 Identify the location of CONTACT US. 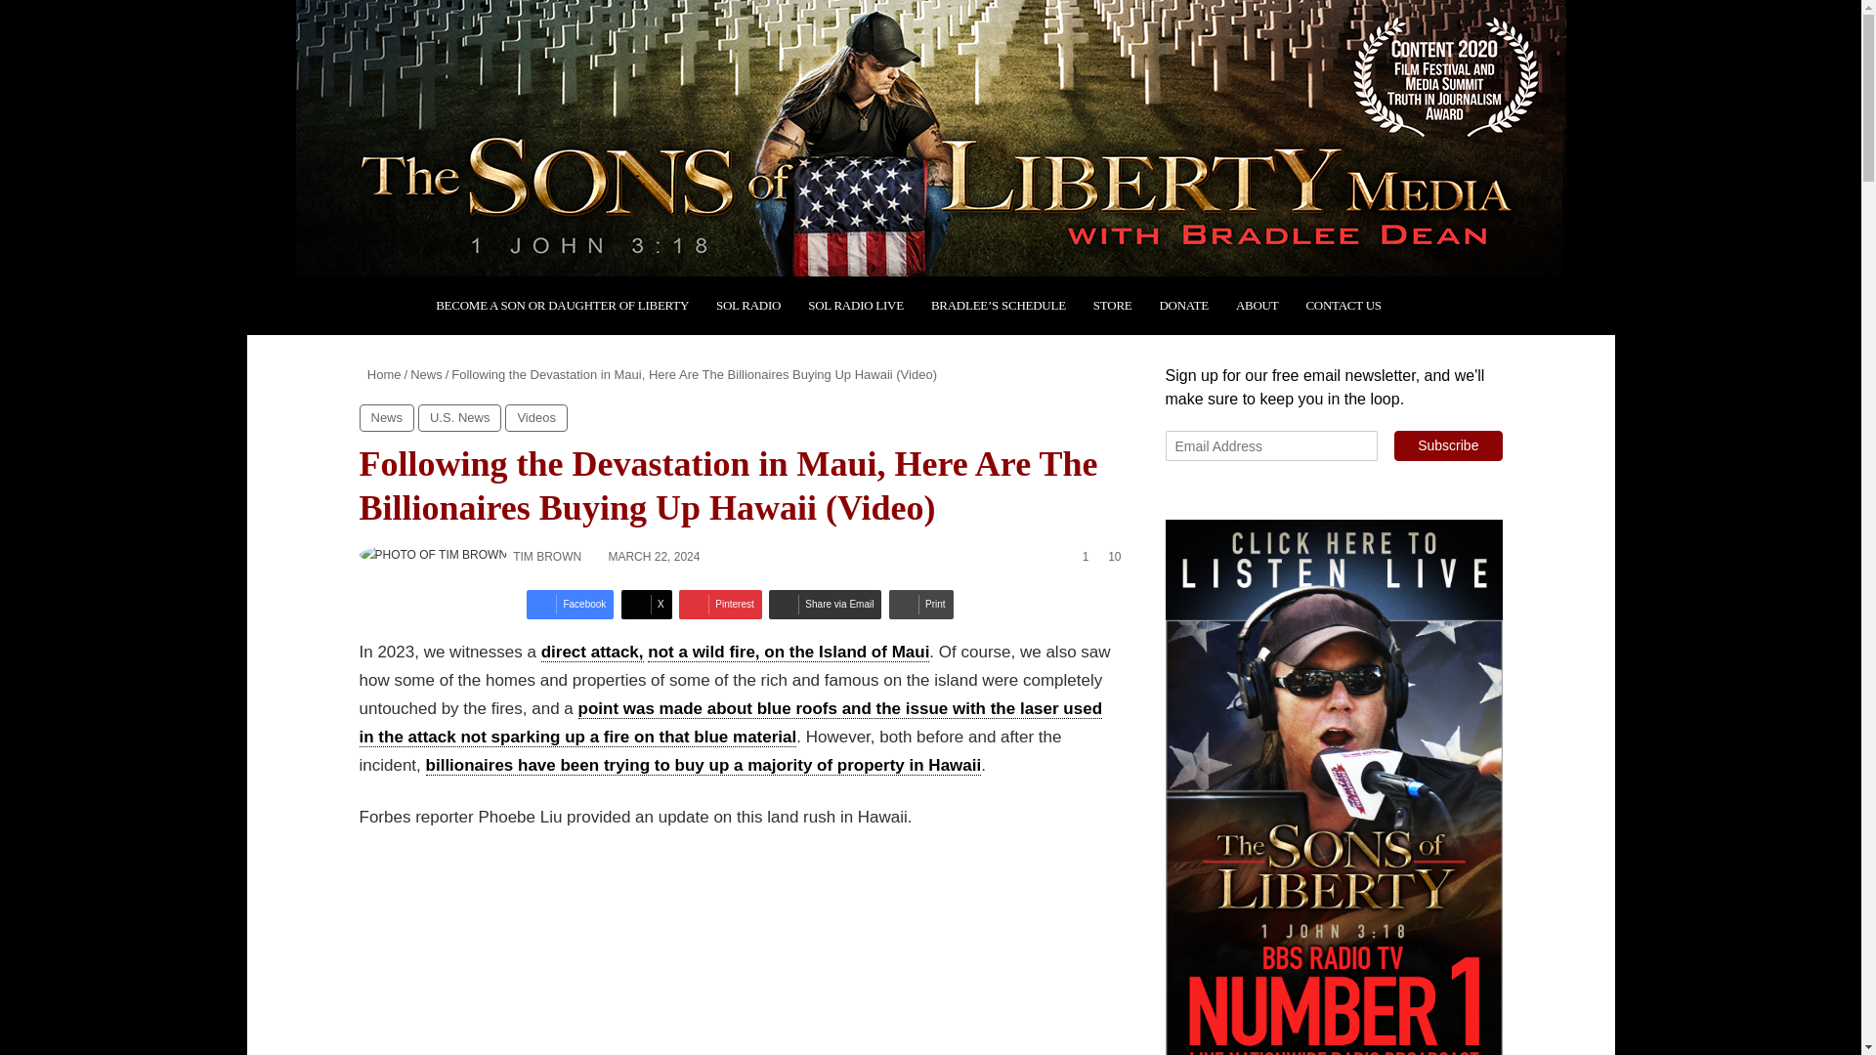
(1343, 305).